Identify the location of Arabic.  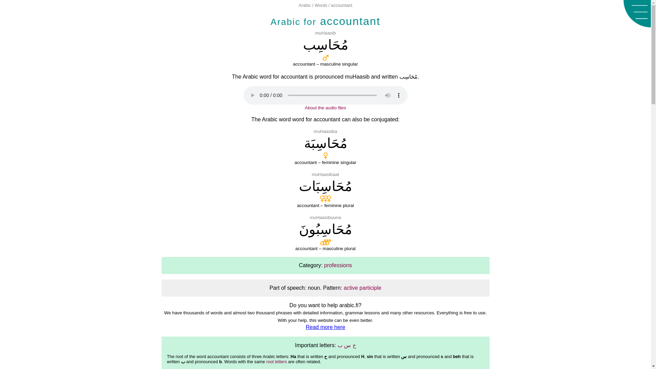
(305, 5).